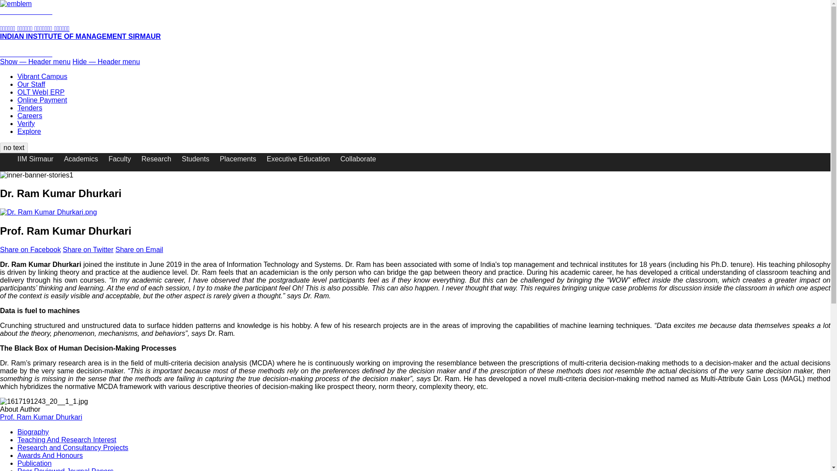 The width and height of the screenshot is (837, 471). What do you see at coordinates (139, 249) in the screenshot?
I see `Share on Email` at bounding box center [139, 249].